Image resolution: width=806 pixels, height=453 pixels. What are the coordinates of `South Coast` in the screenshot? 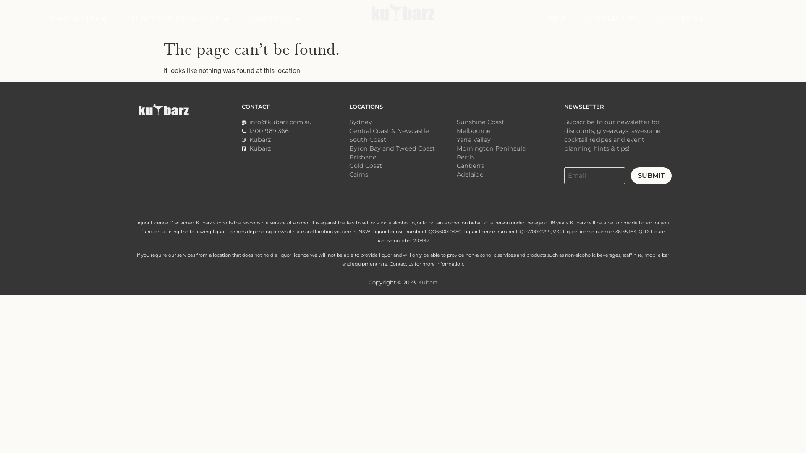 It's located at (403, 140).